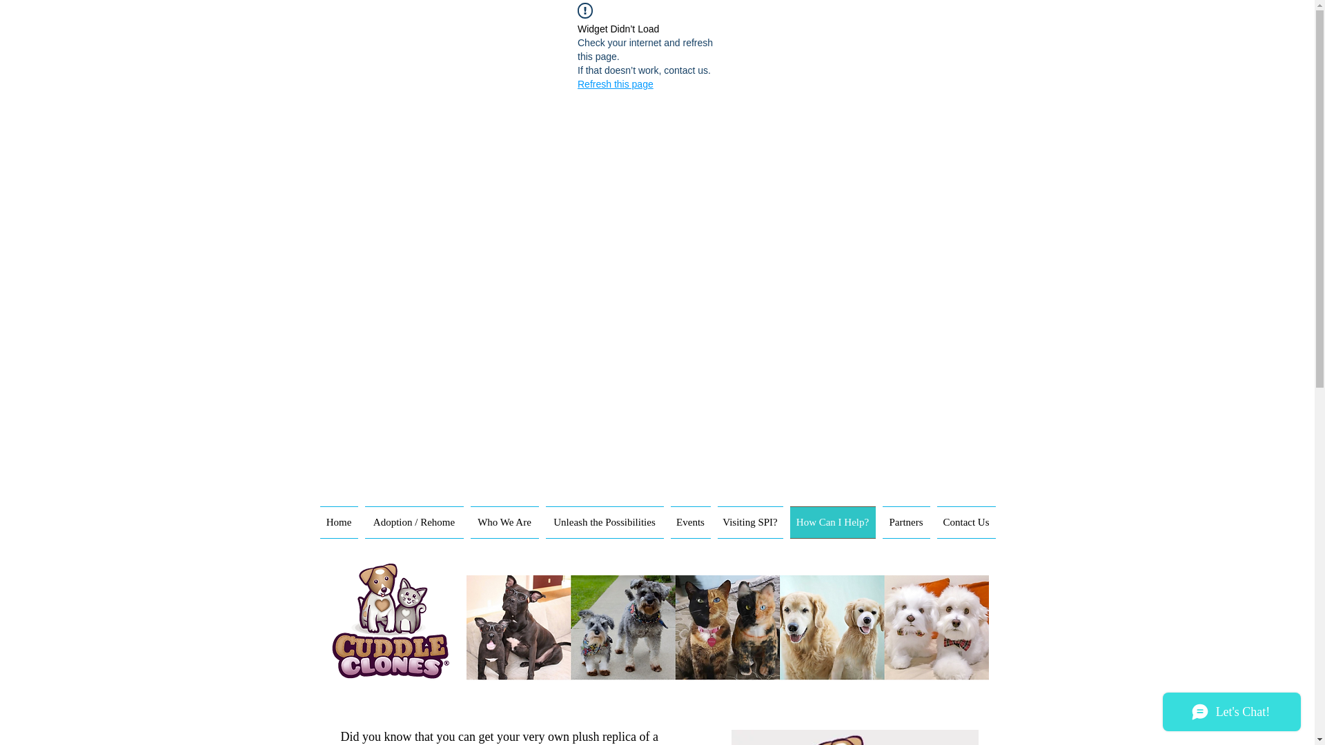 This screenshot has width=1325, height=745. Describe the element at coordinates (749, 522) in the screenshot. I see `Visiting SPI?` at that location.